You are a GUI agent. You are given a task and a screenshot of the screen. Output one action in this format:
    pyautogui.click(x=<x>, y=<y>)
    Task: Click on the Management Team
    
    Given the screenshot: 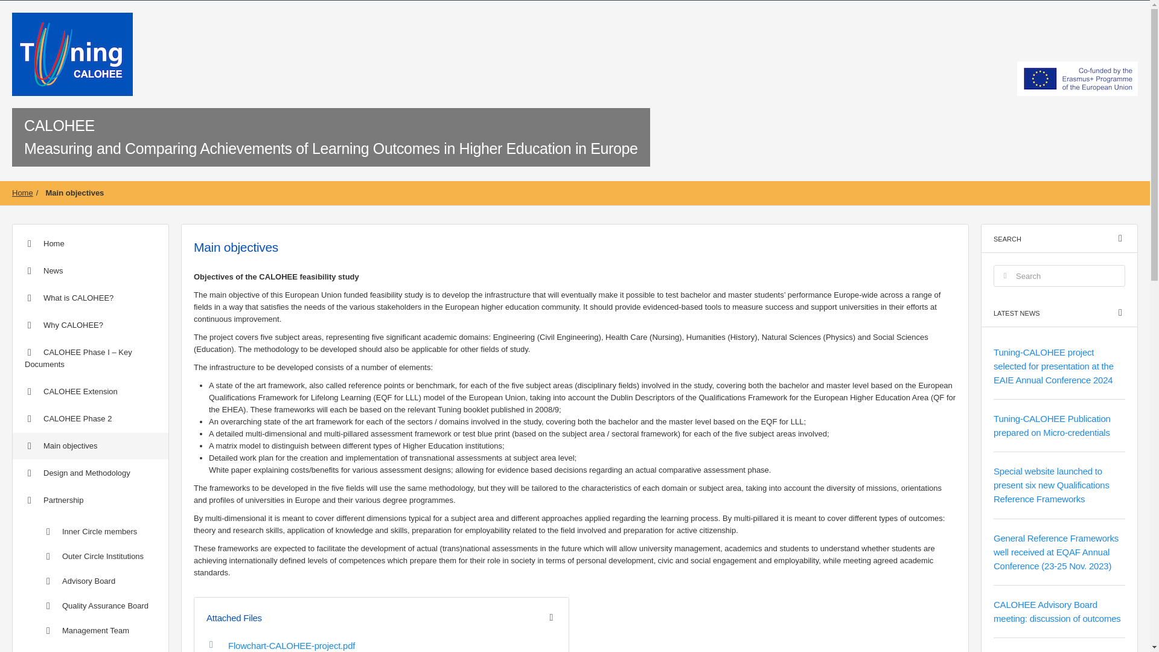 What is the action you would take?
    pyautogui.click(x=91, y=630)
    